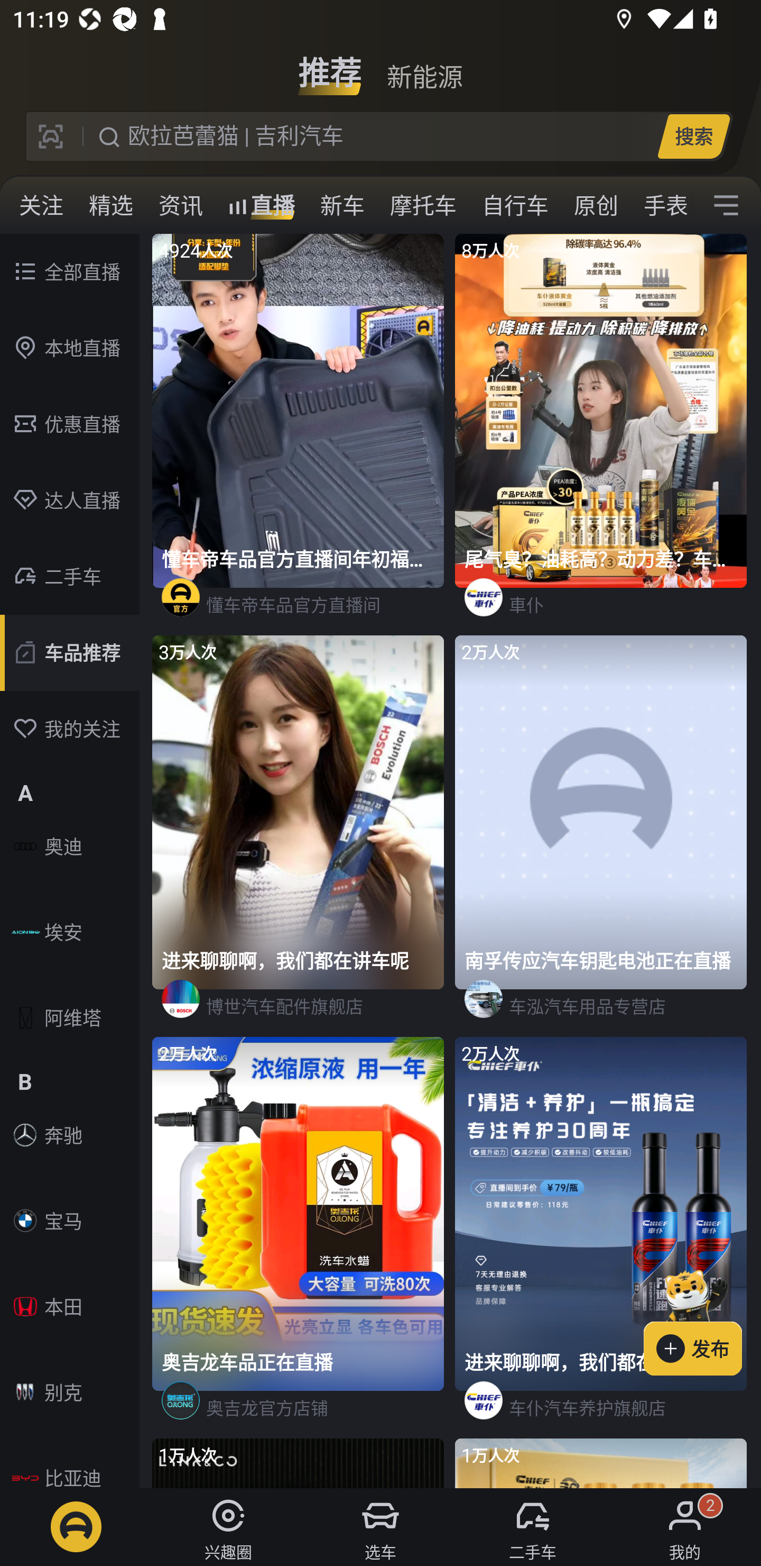 This screenshot has height=1566, width=761. What do you see at coordinates (702, 1319) in the screenshot?
I see `发布` at bounding box center [702, 1319].